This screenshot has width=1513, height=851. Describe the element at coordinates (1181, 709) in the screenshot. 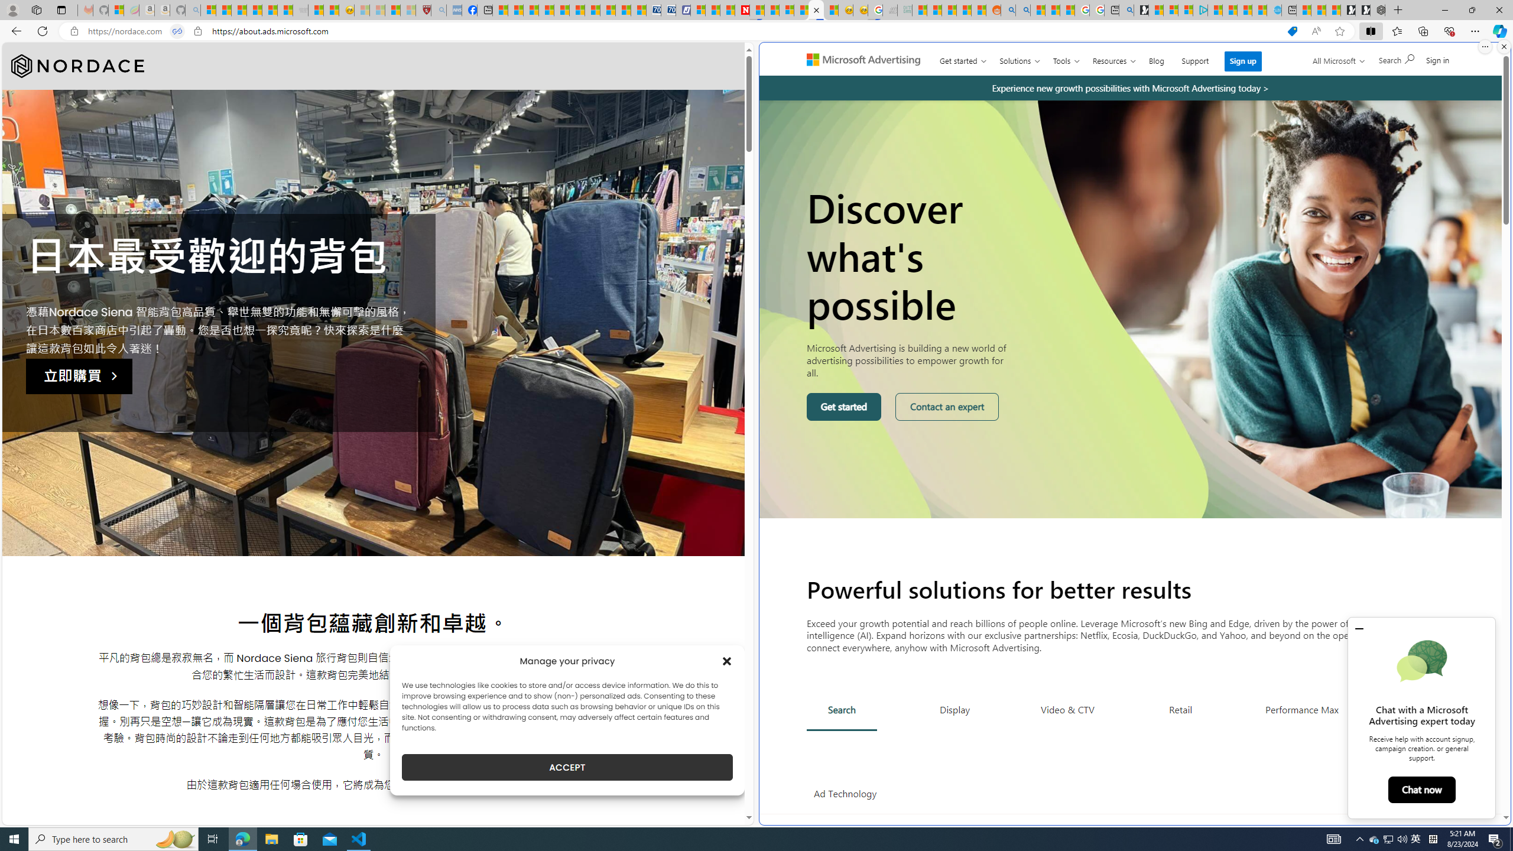

I see `Retail` at that location.